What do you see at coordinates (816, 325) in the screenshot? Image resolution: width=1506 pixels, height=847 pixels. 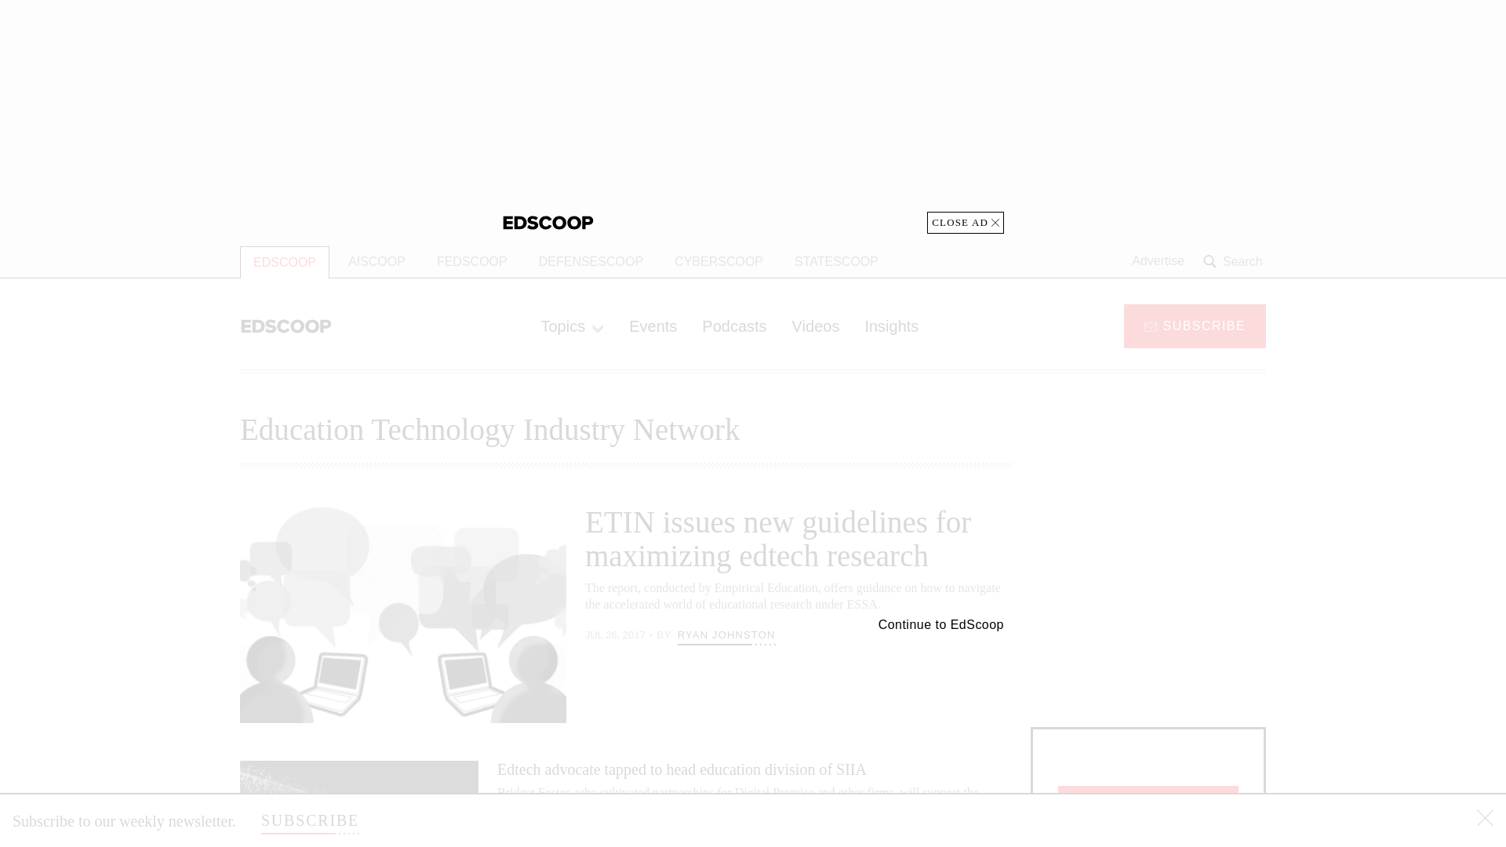 I see `Videos` at bounding box center [816, 325].